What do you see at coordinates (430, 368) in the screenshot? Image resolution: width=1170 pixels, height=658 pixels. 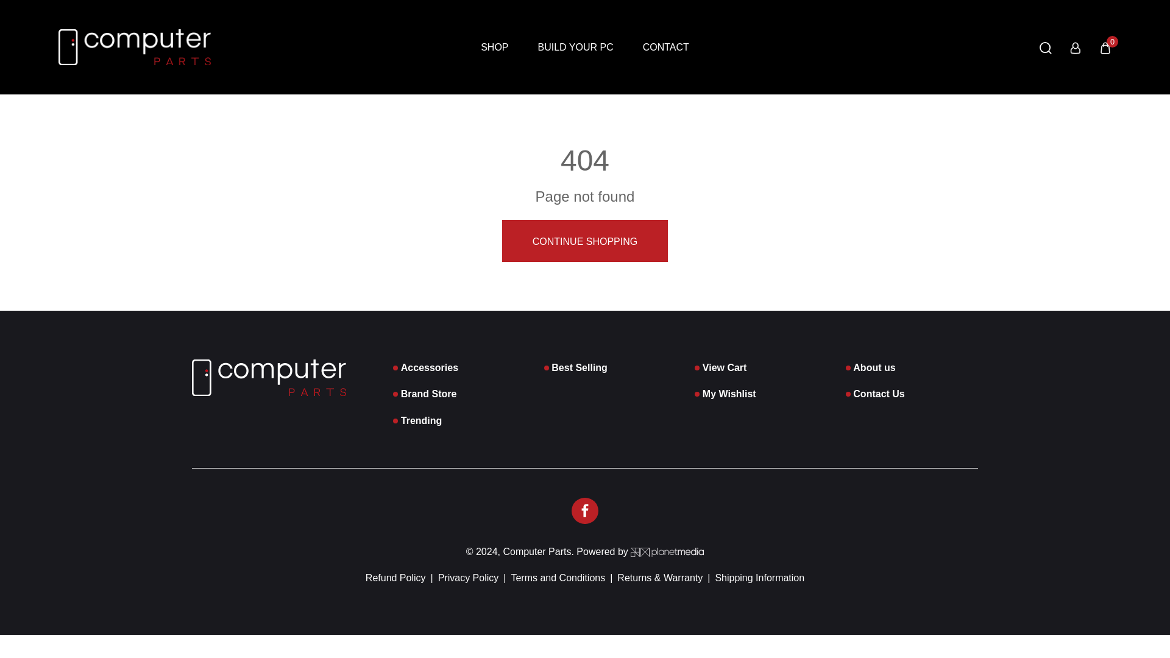 I see `Accessories` at bounding box center [430, 368].